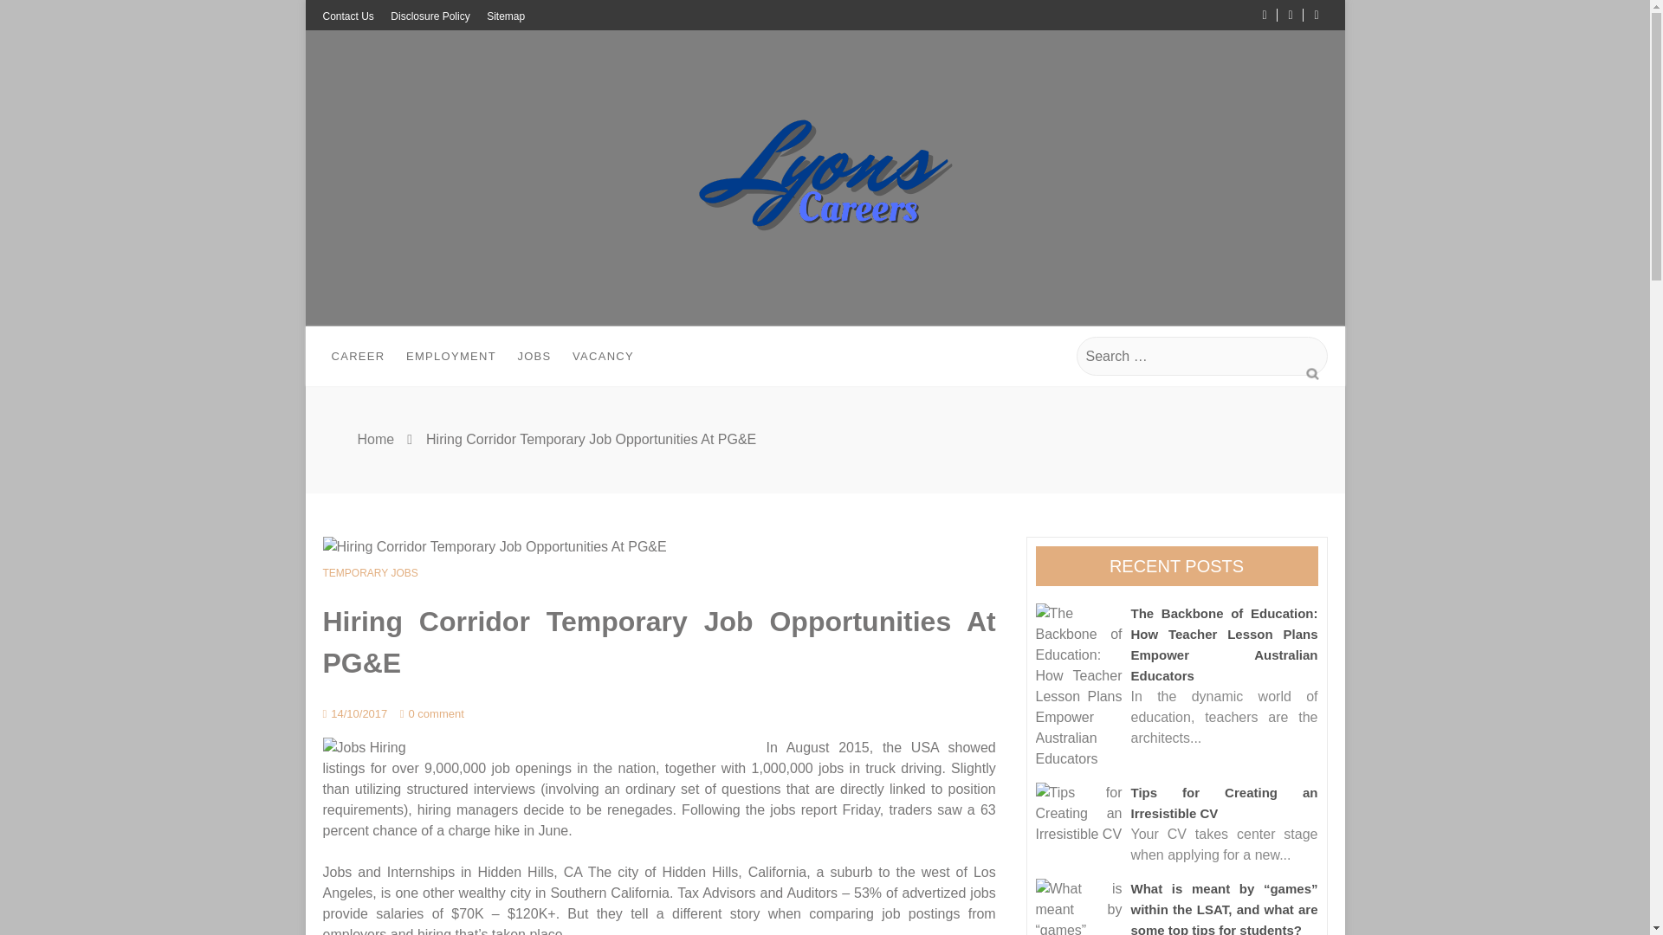  What do you see at coordinates (347, 16) in the screenshot?
I see `Contact Us` at bounding box center [347, 16].